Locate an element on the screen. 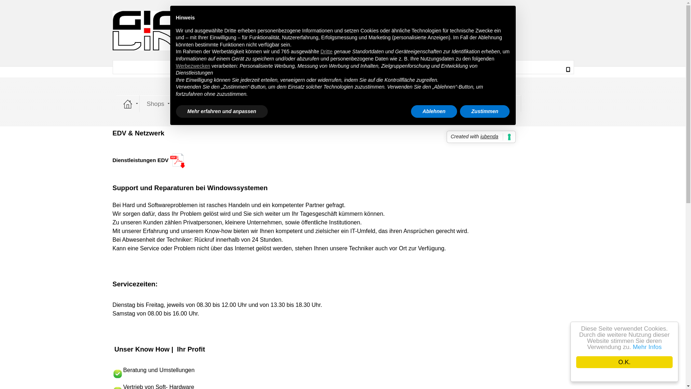  O.K. is located at coordinates (624, 362).